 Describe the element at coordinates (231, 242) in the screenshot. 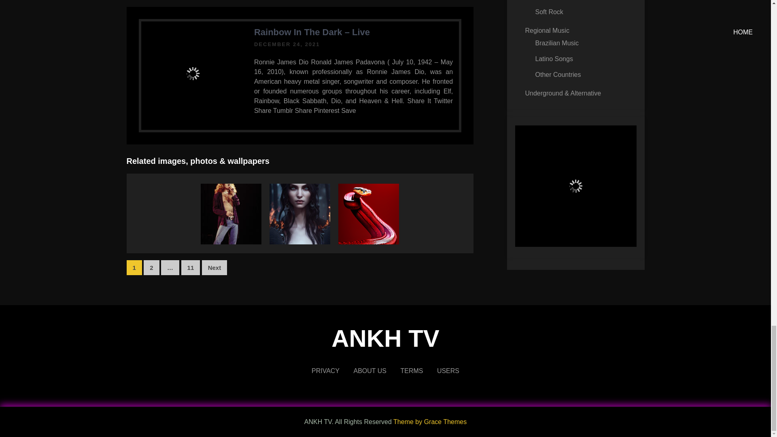

I see `Robert Plant 02` at that location.